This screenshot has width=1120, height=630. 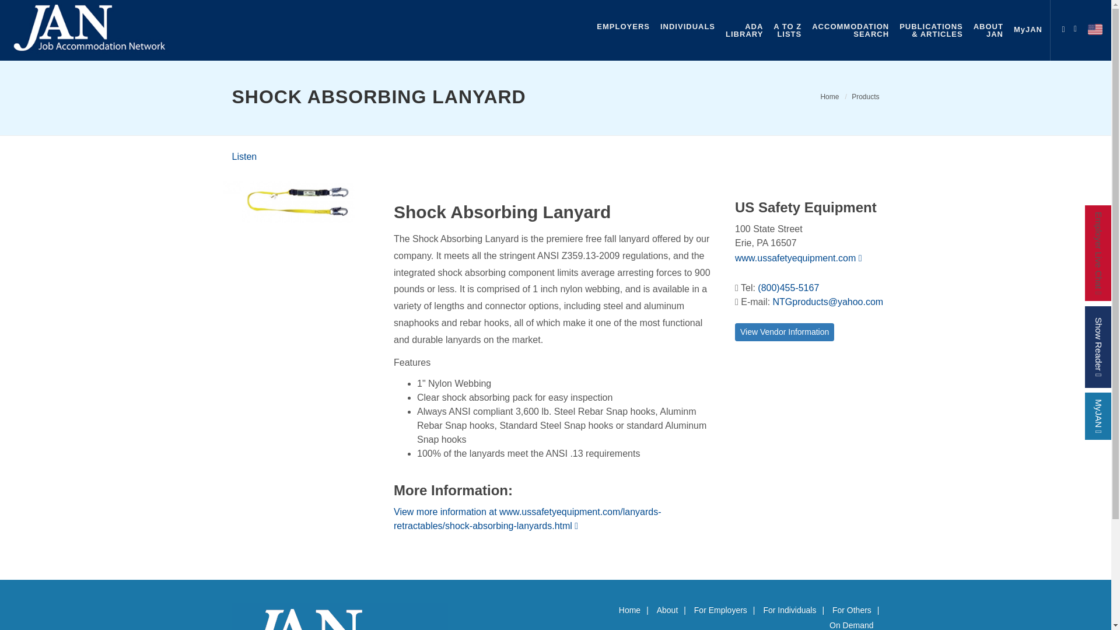 What do you see at coordinates (1063, 27) in the screenshot?
I see `EMPLOYERS` at bounding box center [1063, 27].